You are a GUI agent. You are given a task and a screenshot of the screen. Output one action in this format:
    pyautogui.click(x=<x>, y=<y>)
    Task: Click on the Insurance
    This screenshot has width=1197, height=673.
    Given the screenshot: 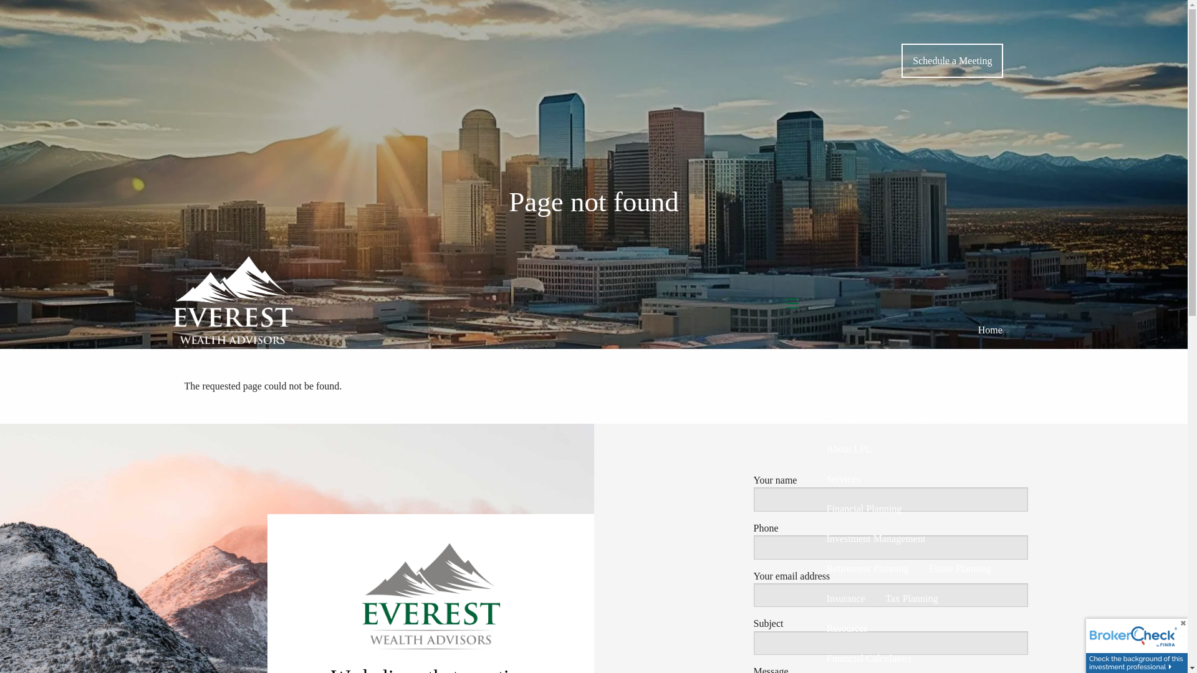 What is the action you would take?
    pyautogui.click(x=845, y=598)
    